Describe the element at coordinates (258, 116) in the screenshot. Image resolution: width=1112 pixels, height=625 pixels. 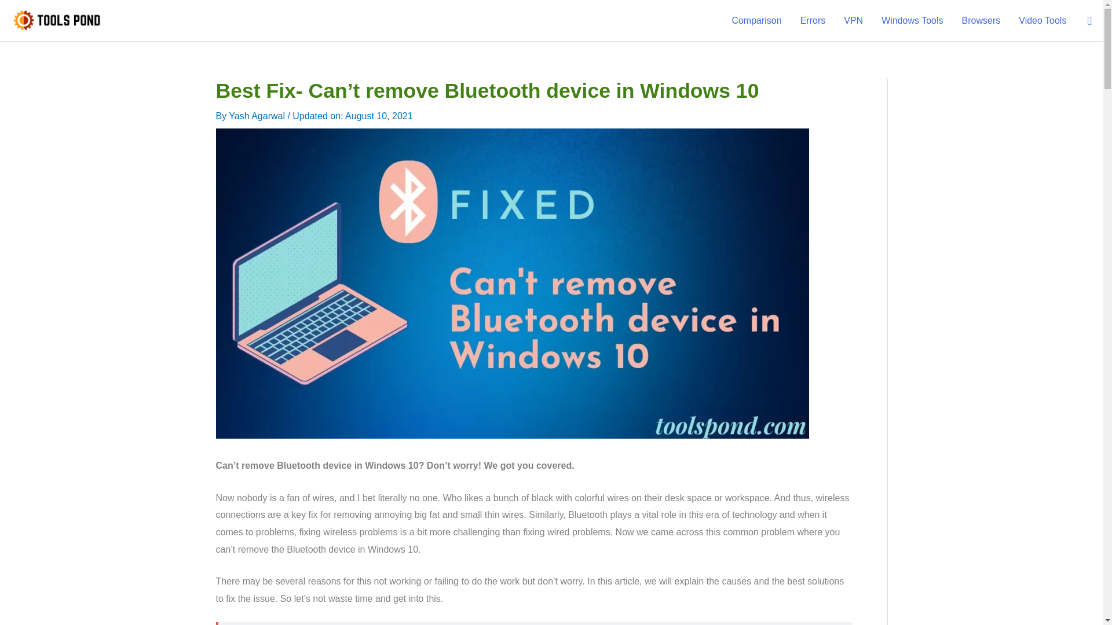
I see `Yash Agarwal` at that location.